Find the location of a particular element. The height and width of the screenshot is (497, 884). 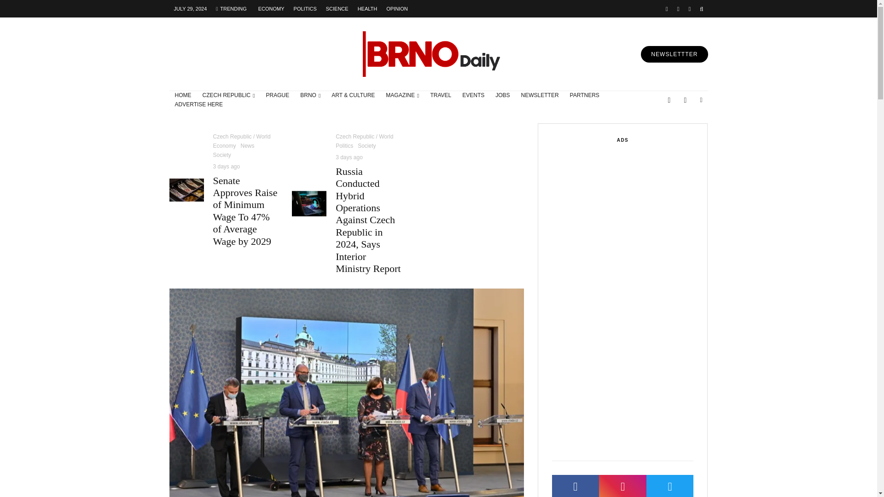

SCIENCE is located at coordinates (337, 8).